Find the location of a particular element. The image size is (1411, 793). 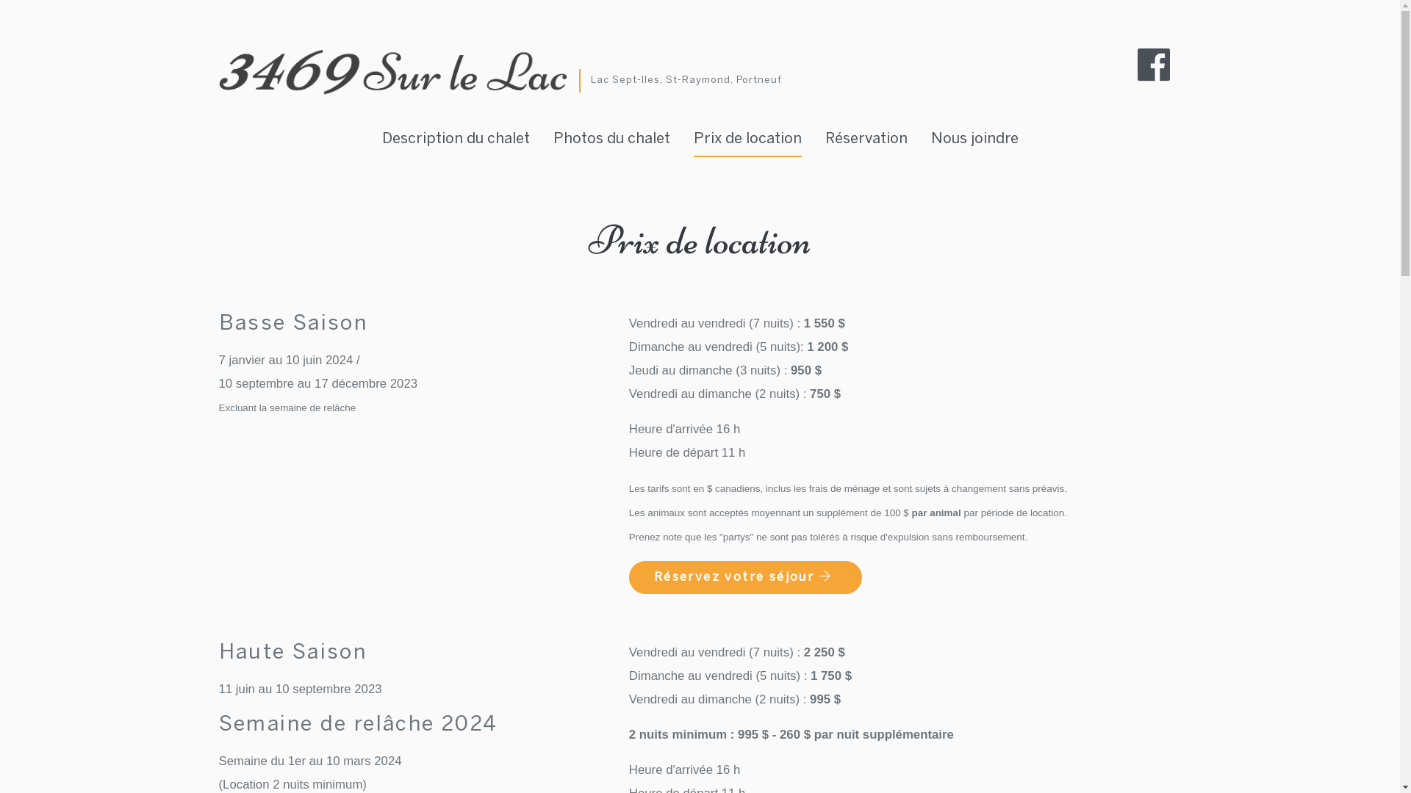

Photos du chalet is located at coordinates (611, 140).